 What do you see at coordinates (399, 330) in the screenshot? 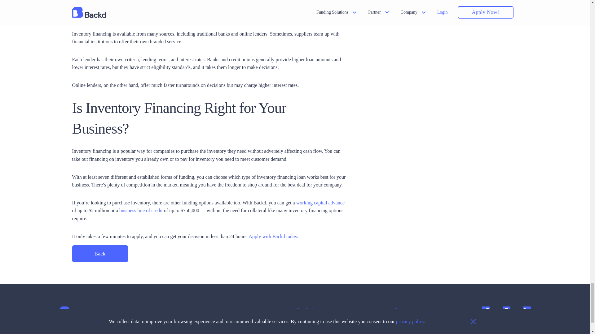
I see `FAQ` at bounding box center [399, 330].